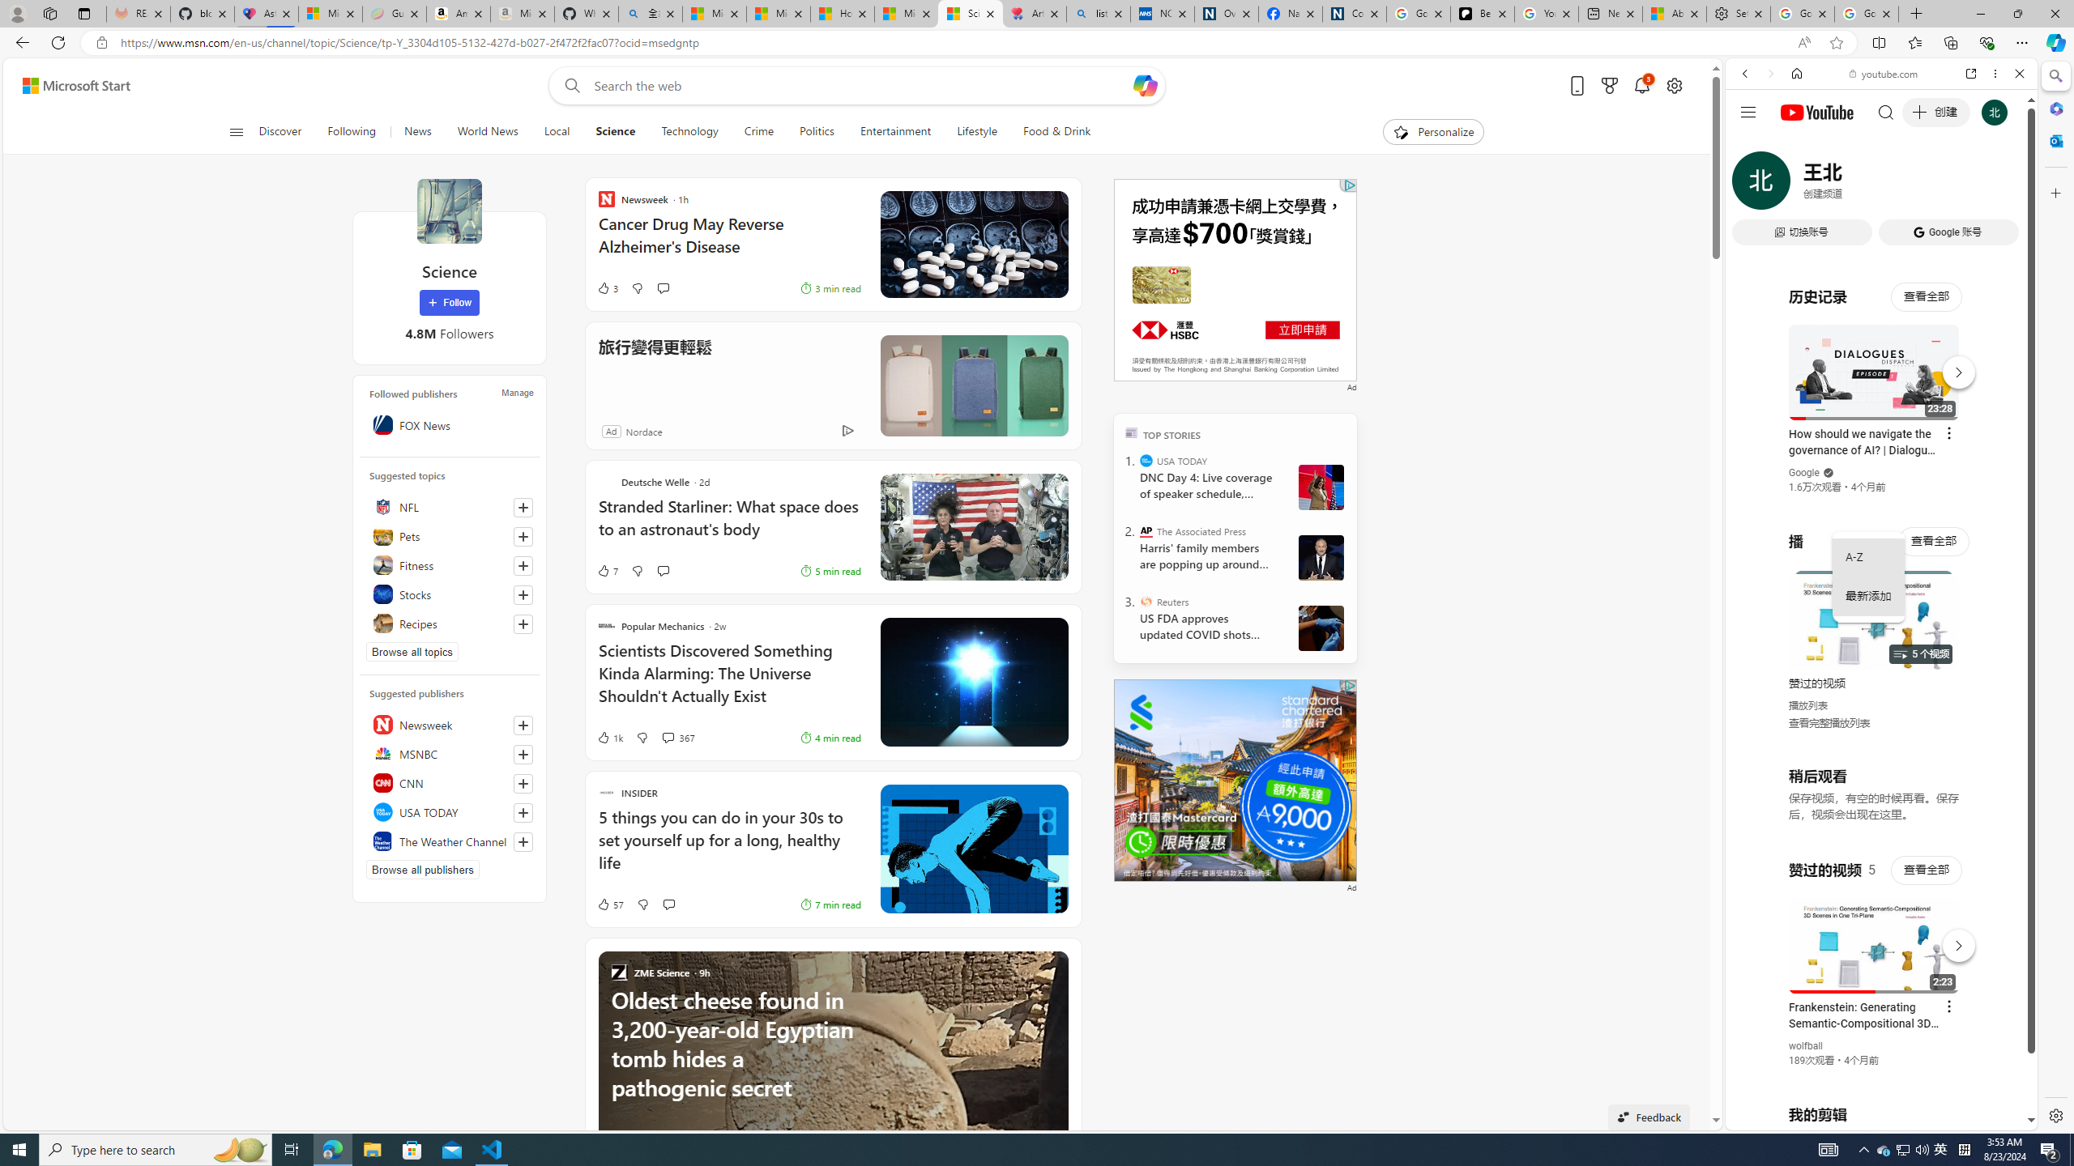 The height and width of the screenshot is (1166, 2074). What do you see at coordinates (2005, 650) in the screenshot?
I see `Click to scroll right` at bounding box center [2005, 650].